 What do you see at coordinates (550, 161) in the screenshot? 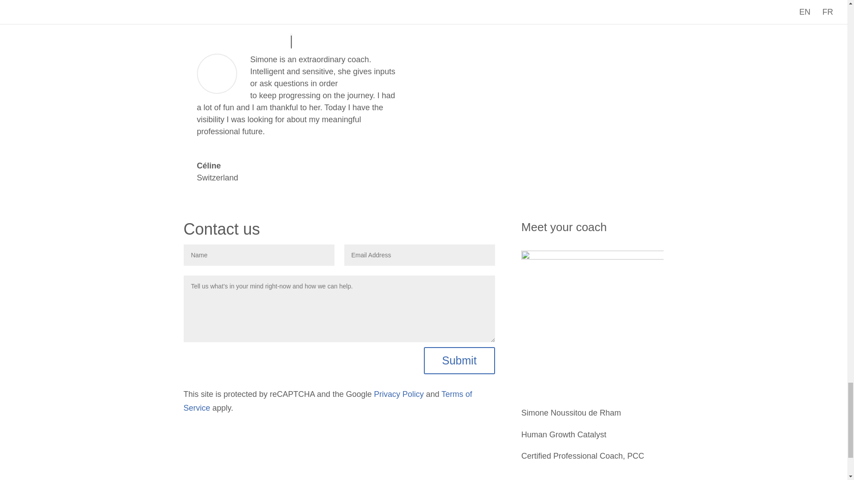
I see `Let's go!` at bounding box center [550, 161].